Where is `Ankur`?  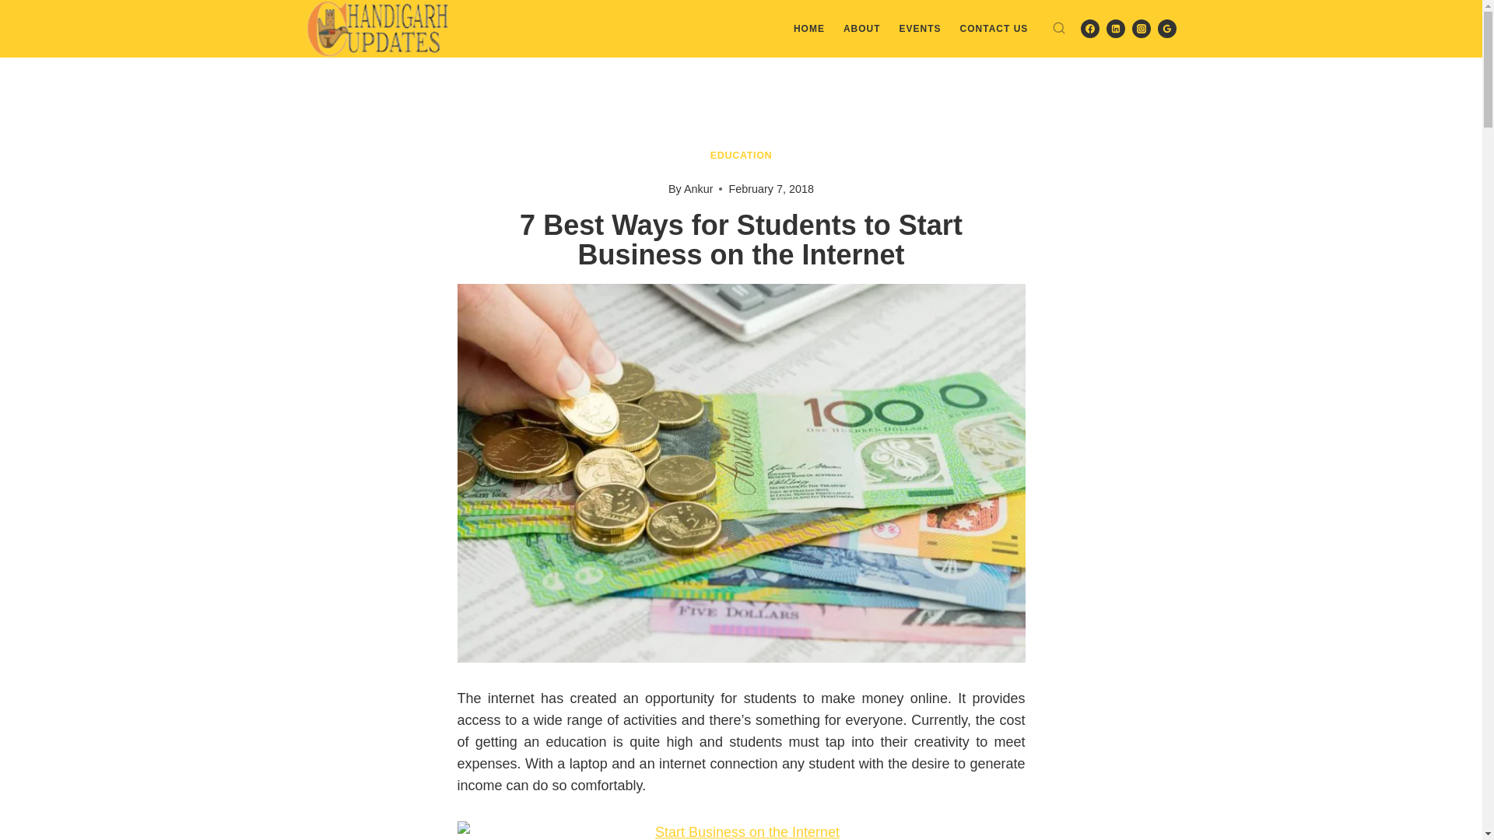
Ankur is located at coordinates (699, 188).